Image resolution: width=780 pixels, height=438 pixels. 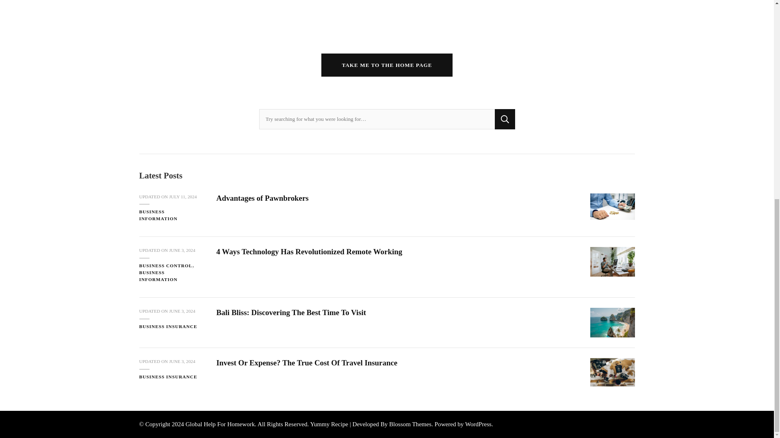 What do you see at coordinates (505, 119) in the screenshot?
I see `Search` at bounding box center [505, 119].